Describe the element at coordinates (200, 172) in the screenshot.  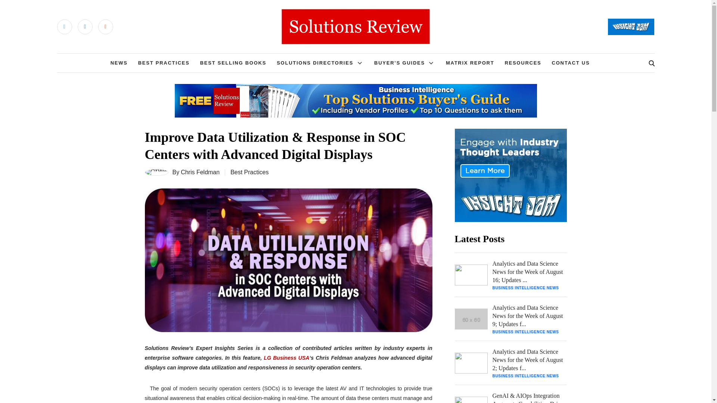
I see `Chris Feldman` at that location.